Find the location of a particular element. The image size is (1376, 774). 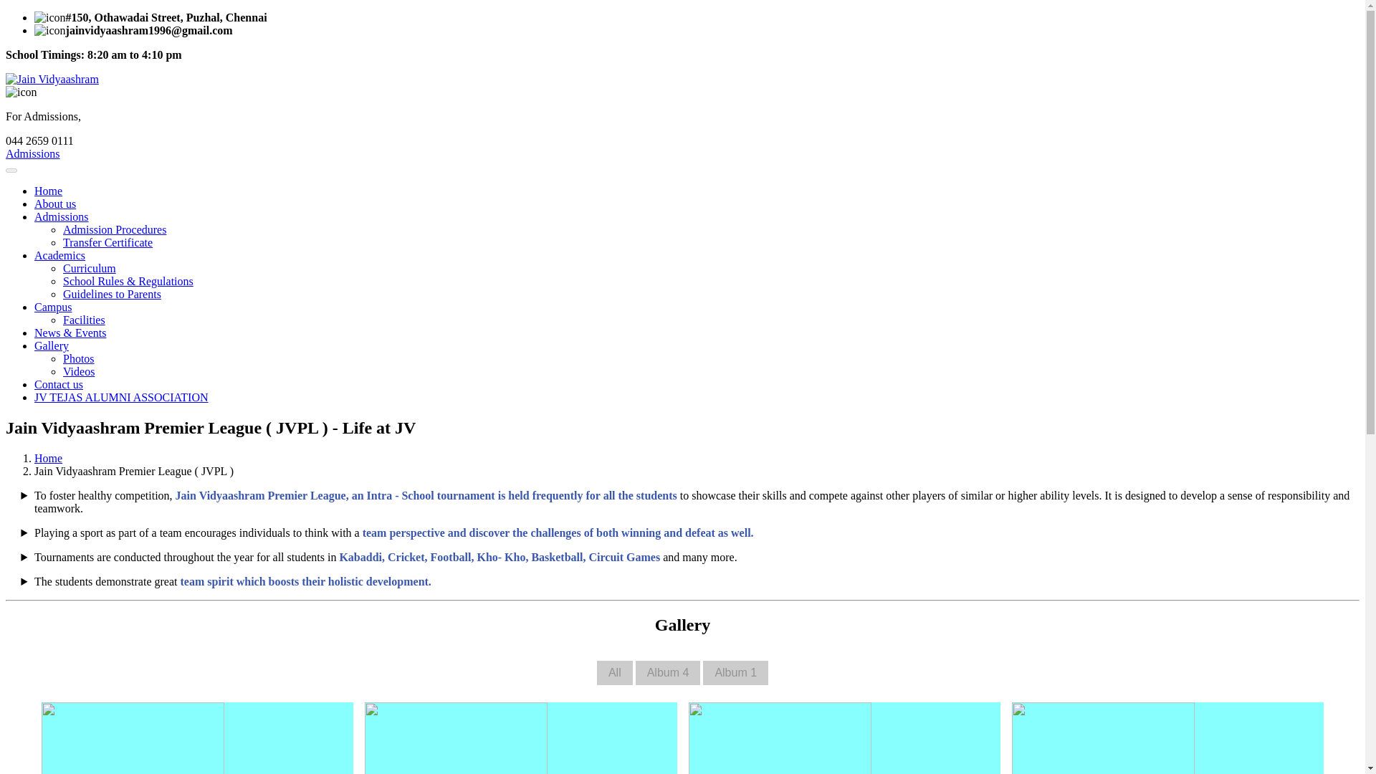

JV TEJAS ALUMNI ASSOCIATION is located at coordinates (122, 397).